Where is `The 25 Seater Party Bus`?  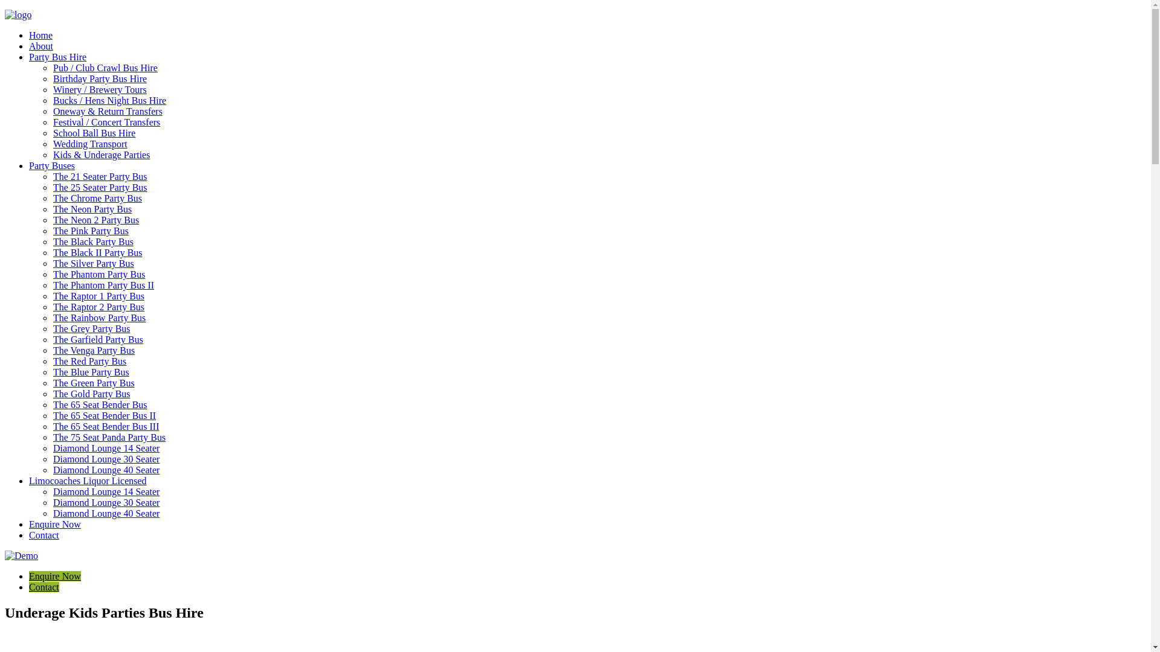 The 25 Seater Party Bus is located at coordinates (100, 187).